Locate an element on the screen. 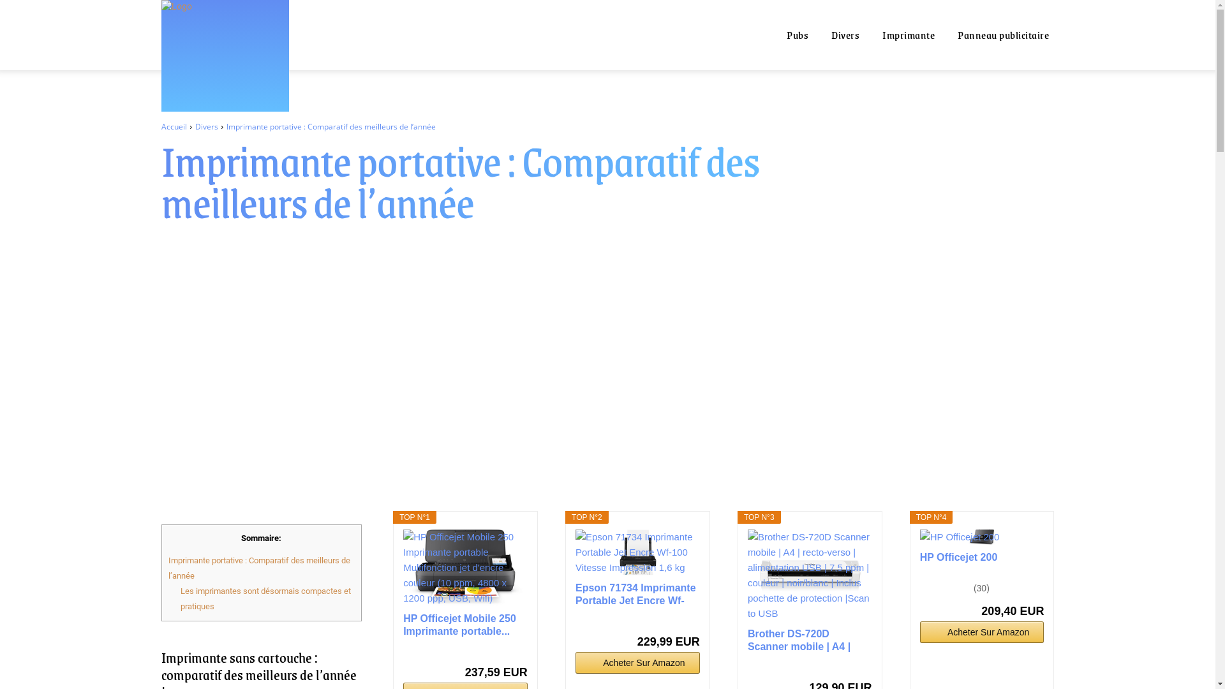 The image size is (1225, 689). Acheter Sur Amazon is located at coordinates (983, 632).